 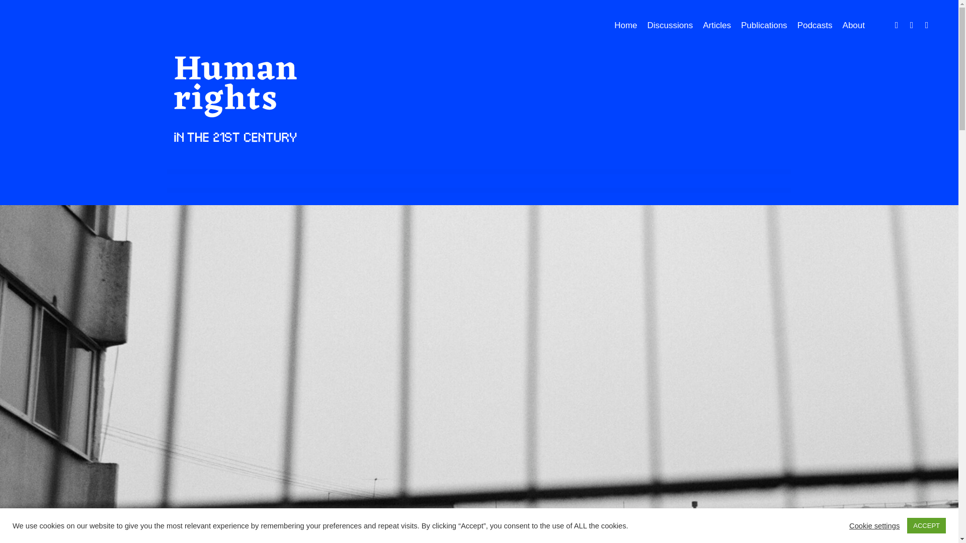 I want to click on Discussions, so click(x=675, y=25).